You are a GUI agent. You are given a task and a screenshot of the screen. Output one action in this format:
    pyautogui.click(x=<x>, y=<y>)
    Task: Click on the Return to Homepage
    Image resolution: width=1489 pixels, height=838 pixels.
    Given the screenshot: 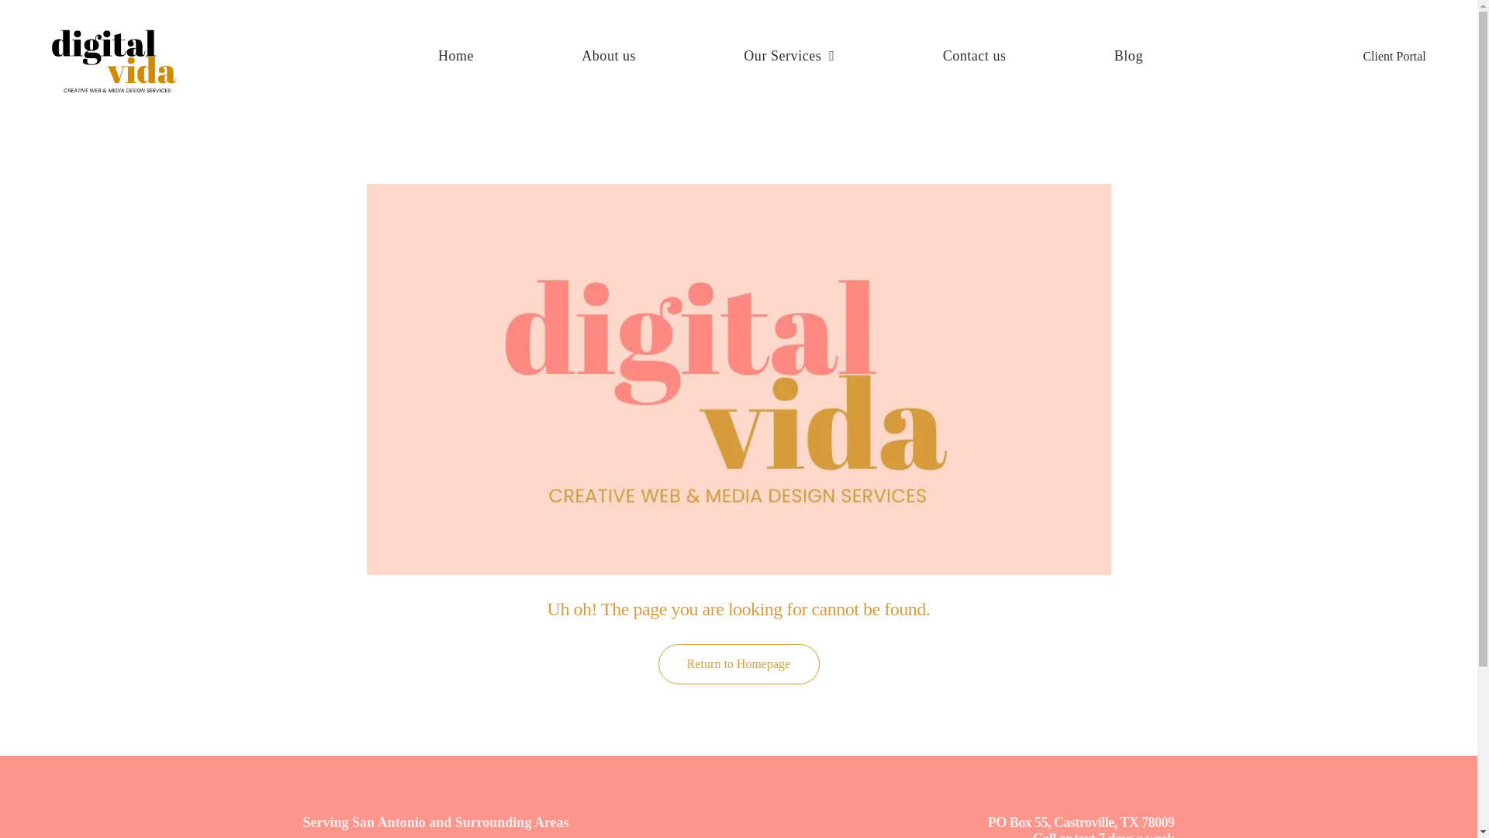 What is the action you would take?
    pyautogui.click(x=738, y=664)
    